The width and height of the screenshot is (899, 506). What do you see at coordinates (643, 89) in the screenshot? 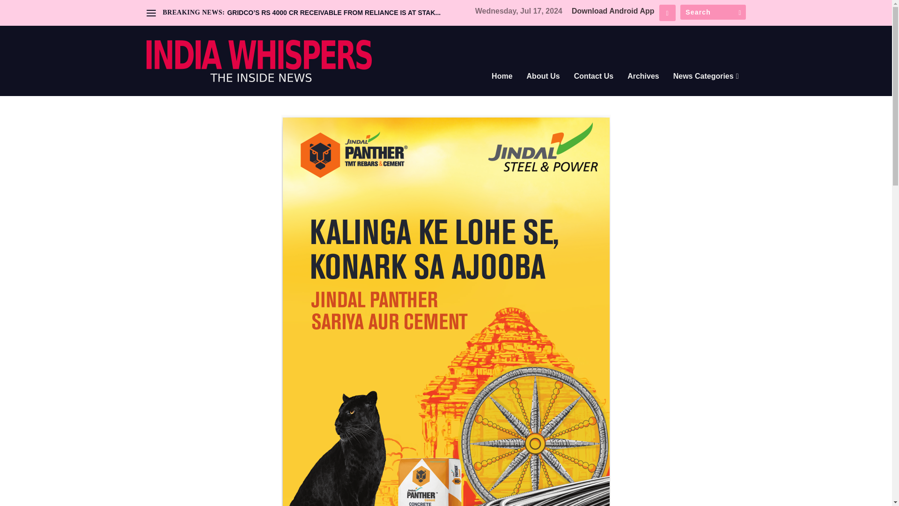
I see `Archives` at bounding box center [643, 89].